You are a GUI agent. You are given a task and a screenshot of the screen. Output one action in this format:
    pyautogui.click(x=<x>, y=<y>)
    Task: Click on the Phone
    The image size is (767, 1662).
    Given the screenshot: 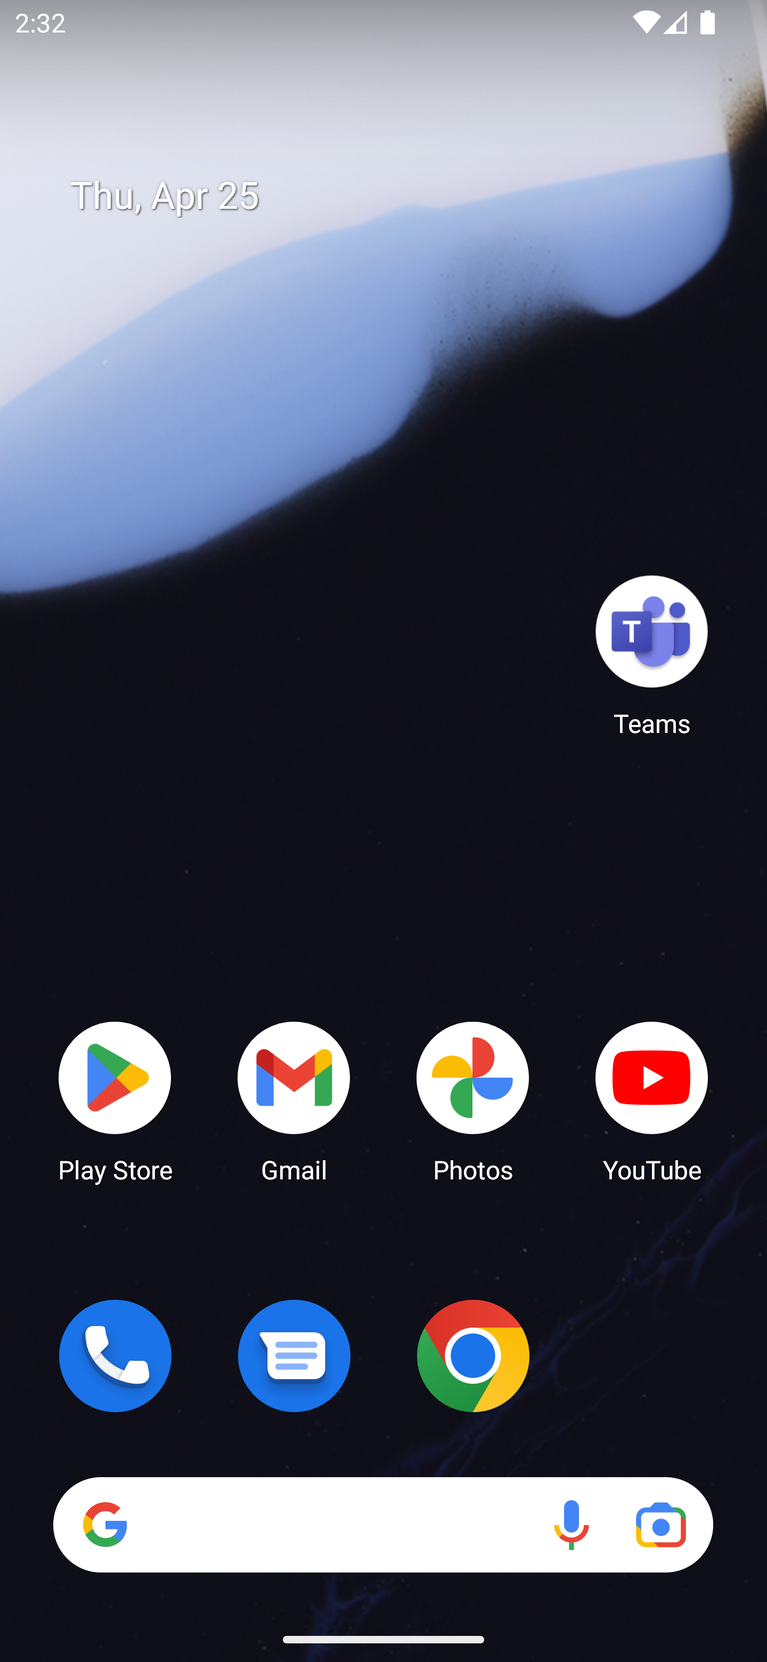 What is the action you would take?
    pyautogui.click(x=115, y=1356)
    